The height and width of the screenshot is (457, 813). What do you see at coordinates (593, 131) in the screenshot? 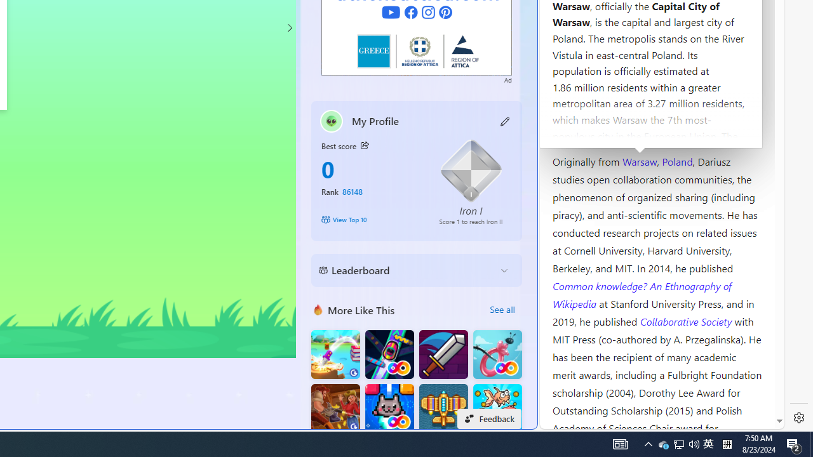
I see `Harvard University` at bounding box center [593, 131].